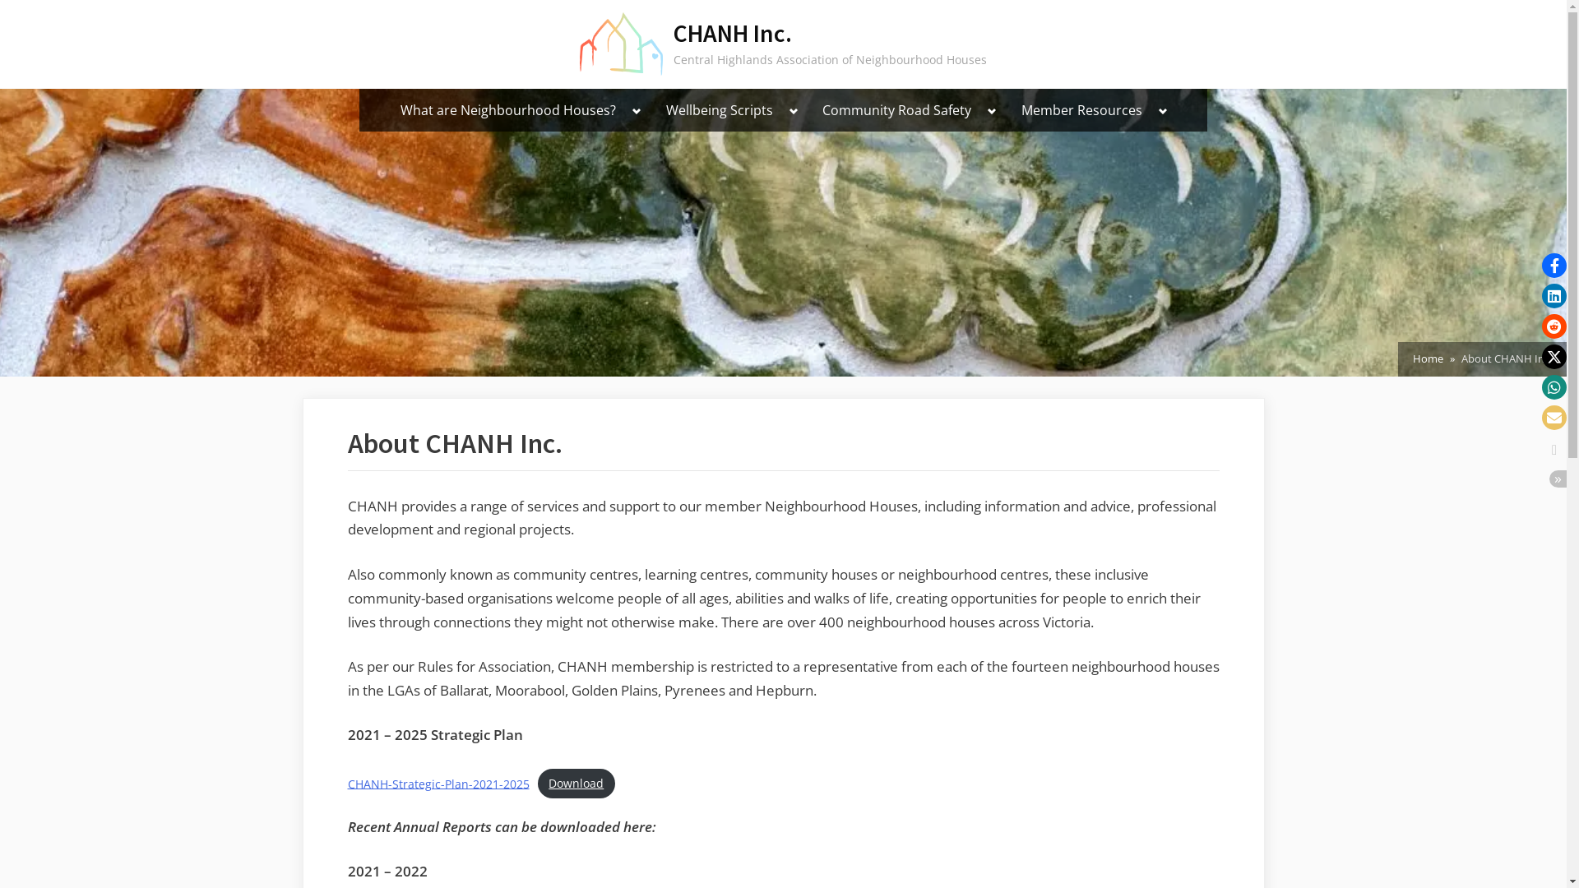  What do you see at coordinates (733, 33) in the screenshot?
I see `CHANH Inc.` at bounding box center [733, 33].